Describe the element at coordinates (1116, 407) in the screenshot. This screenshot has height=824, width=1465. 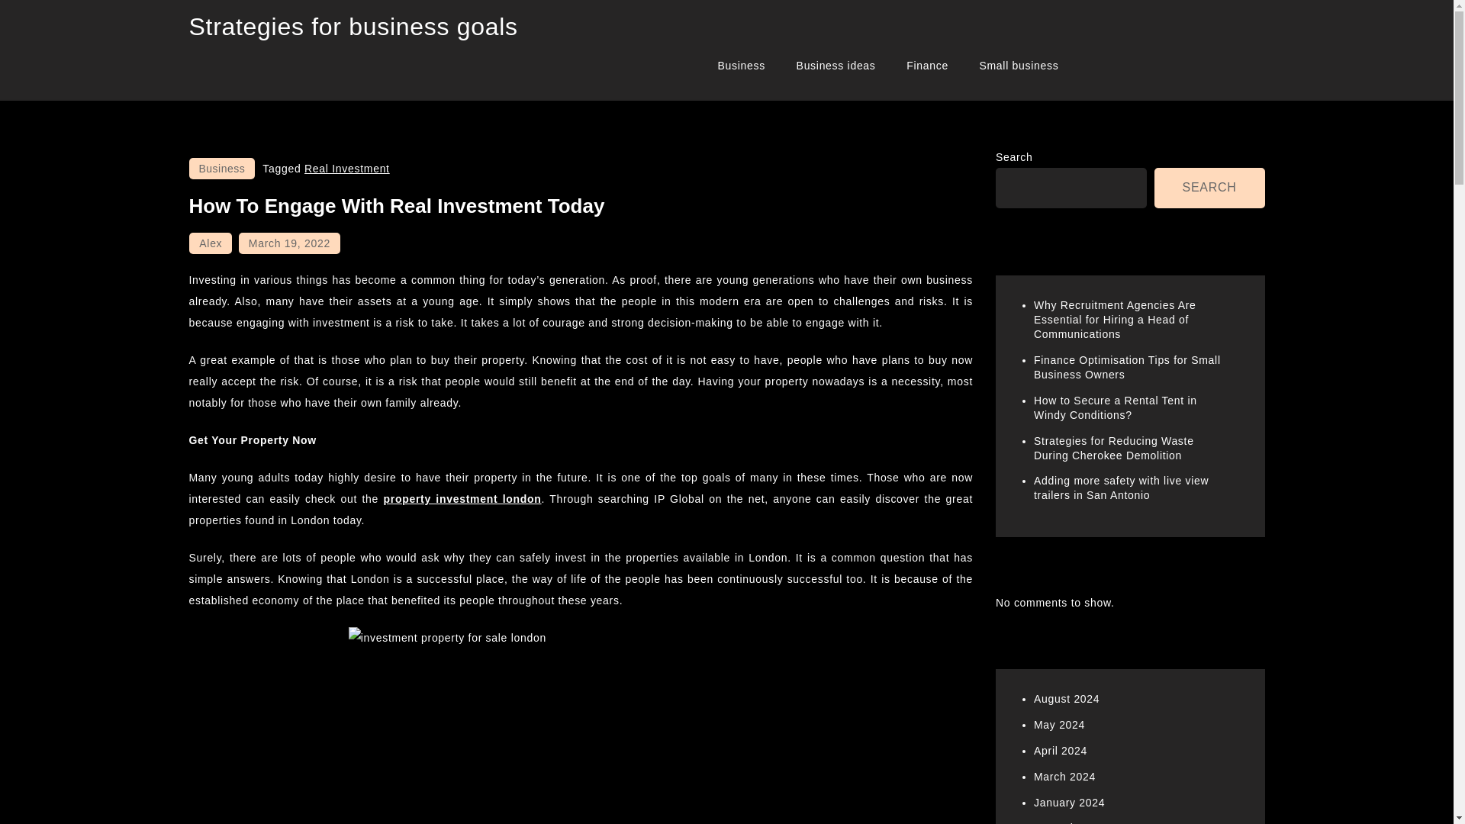
I see `How to Secure a Rental Tent in Windy Conditions?` at that location.